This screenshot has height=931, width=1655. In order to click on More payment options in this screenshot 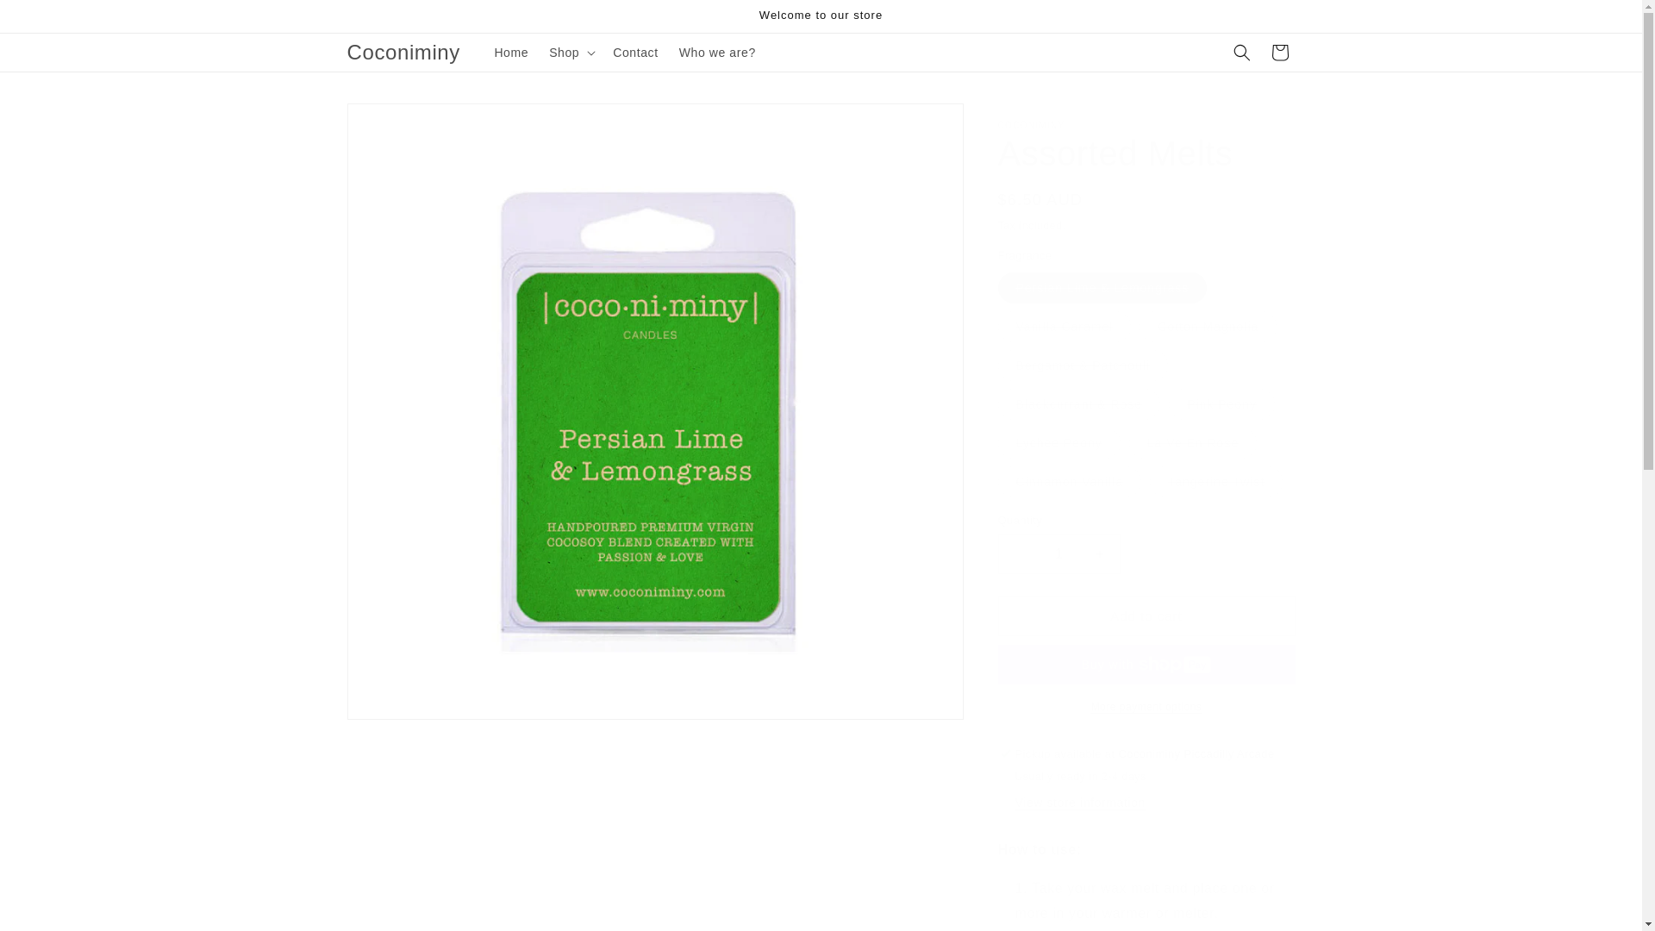, I will do `click(1146, 707)`.